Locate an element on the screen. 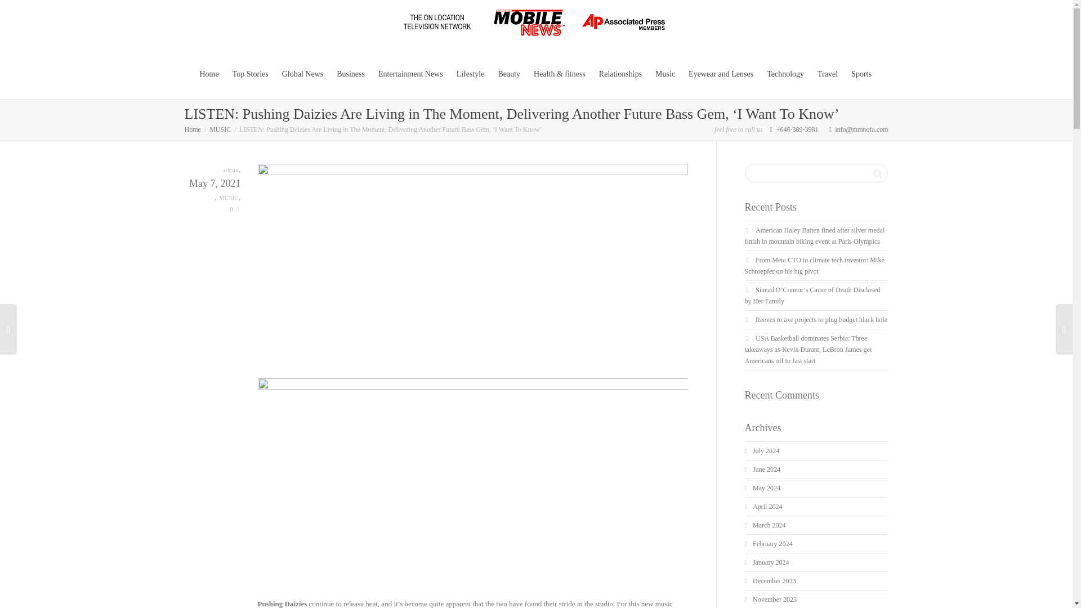  Mnnofa is located at coordinates (536, 24).